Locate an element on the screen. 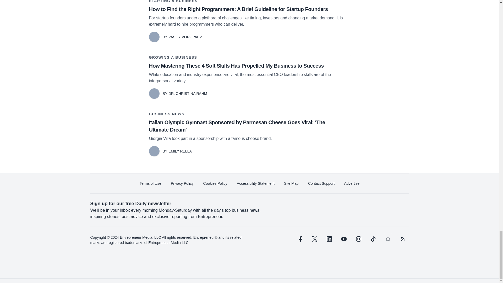 This screenshot has height=283, width=503. linkedin is located at coordinates (329, 239).